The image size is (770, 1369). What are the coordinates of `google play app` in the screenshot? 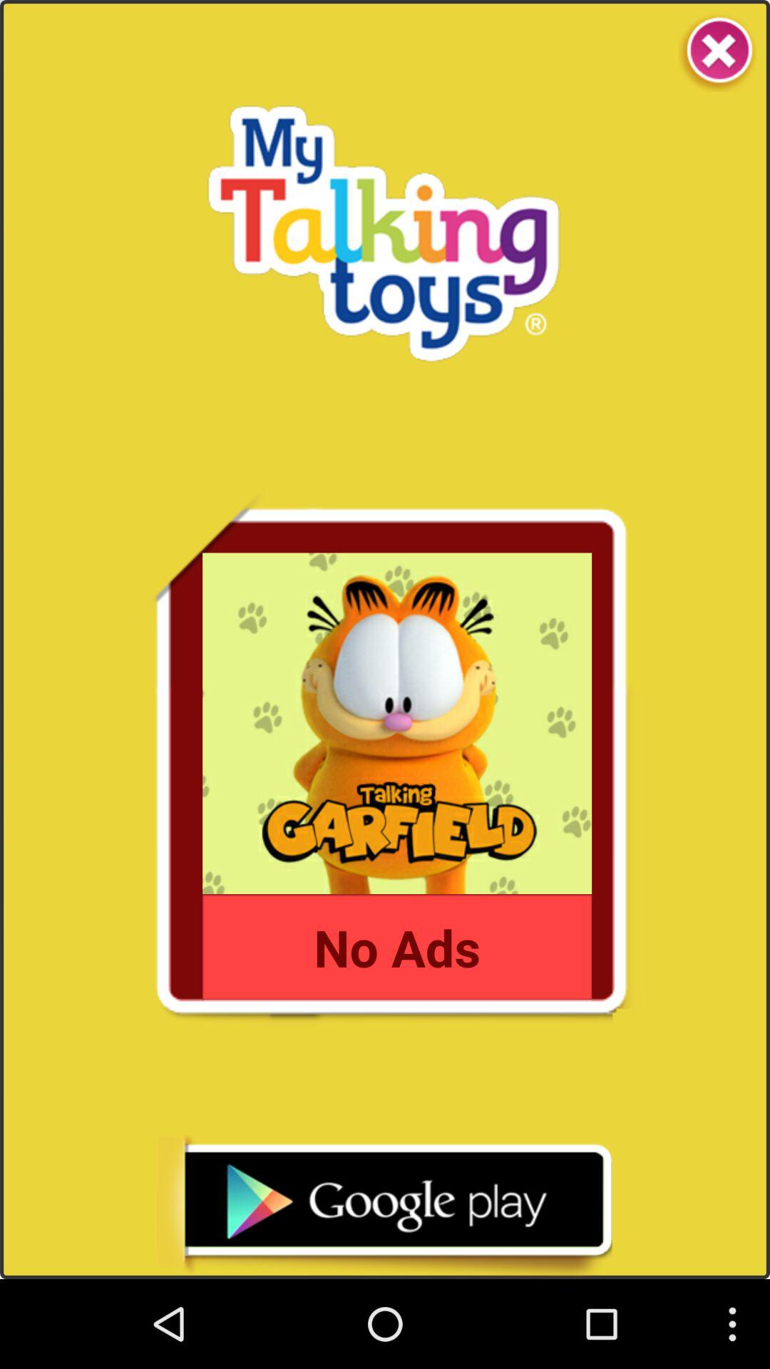 It's located at (384, 1206).